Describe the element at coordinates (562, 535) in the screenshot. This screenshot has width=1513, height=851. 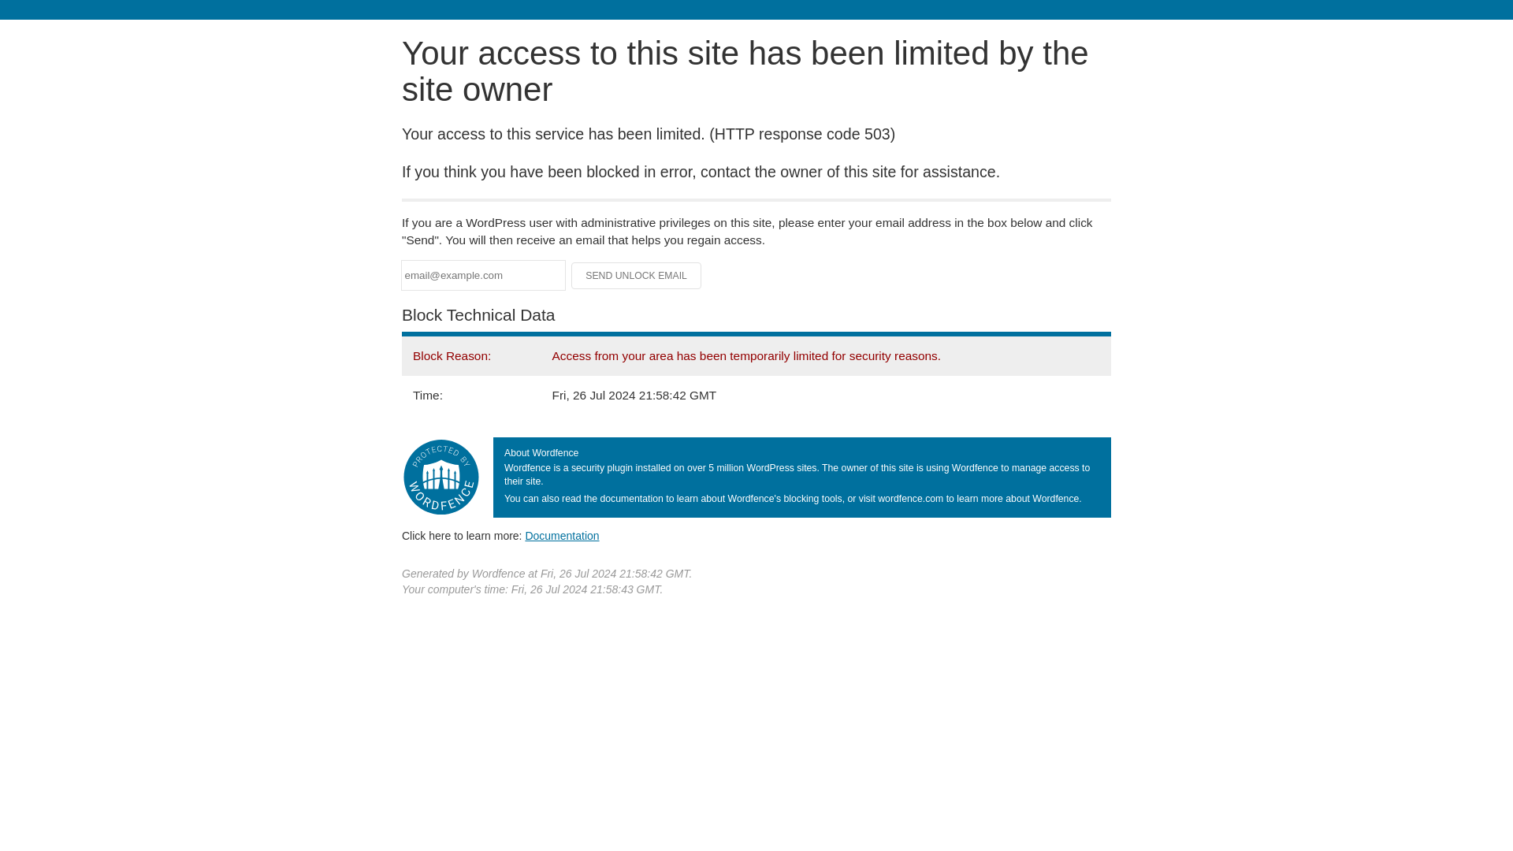
I see `Documentation` at that location.